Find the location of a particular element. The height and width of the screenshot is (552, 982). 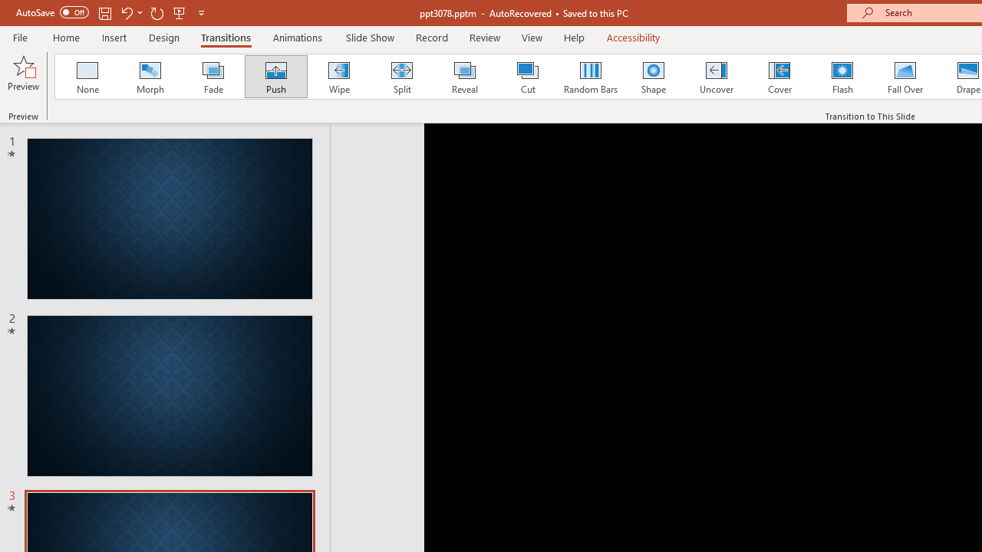

Fall Over is located at coordinates (905, 77).